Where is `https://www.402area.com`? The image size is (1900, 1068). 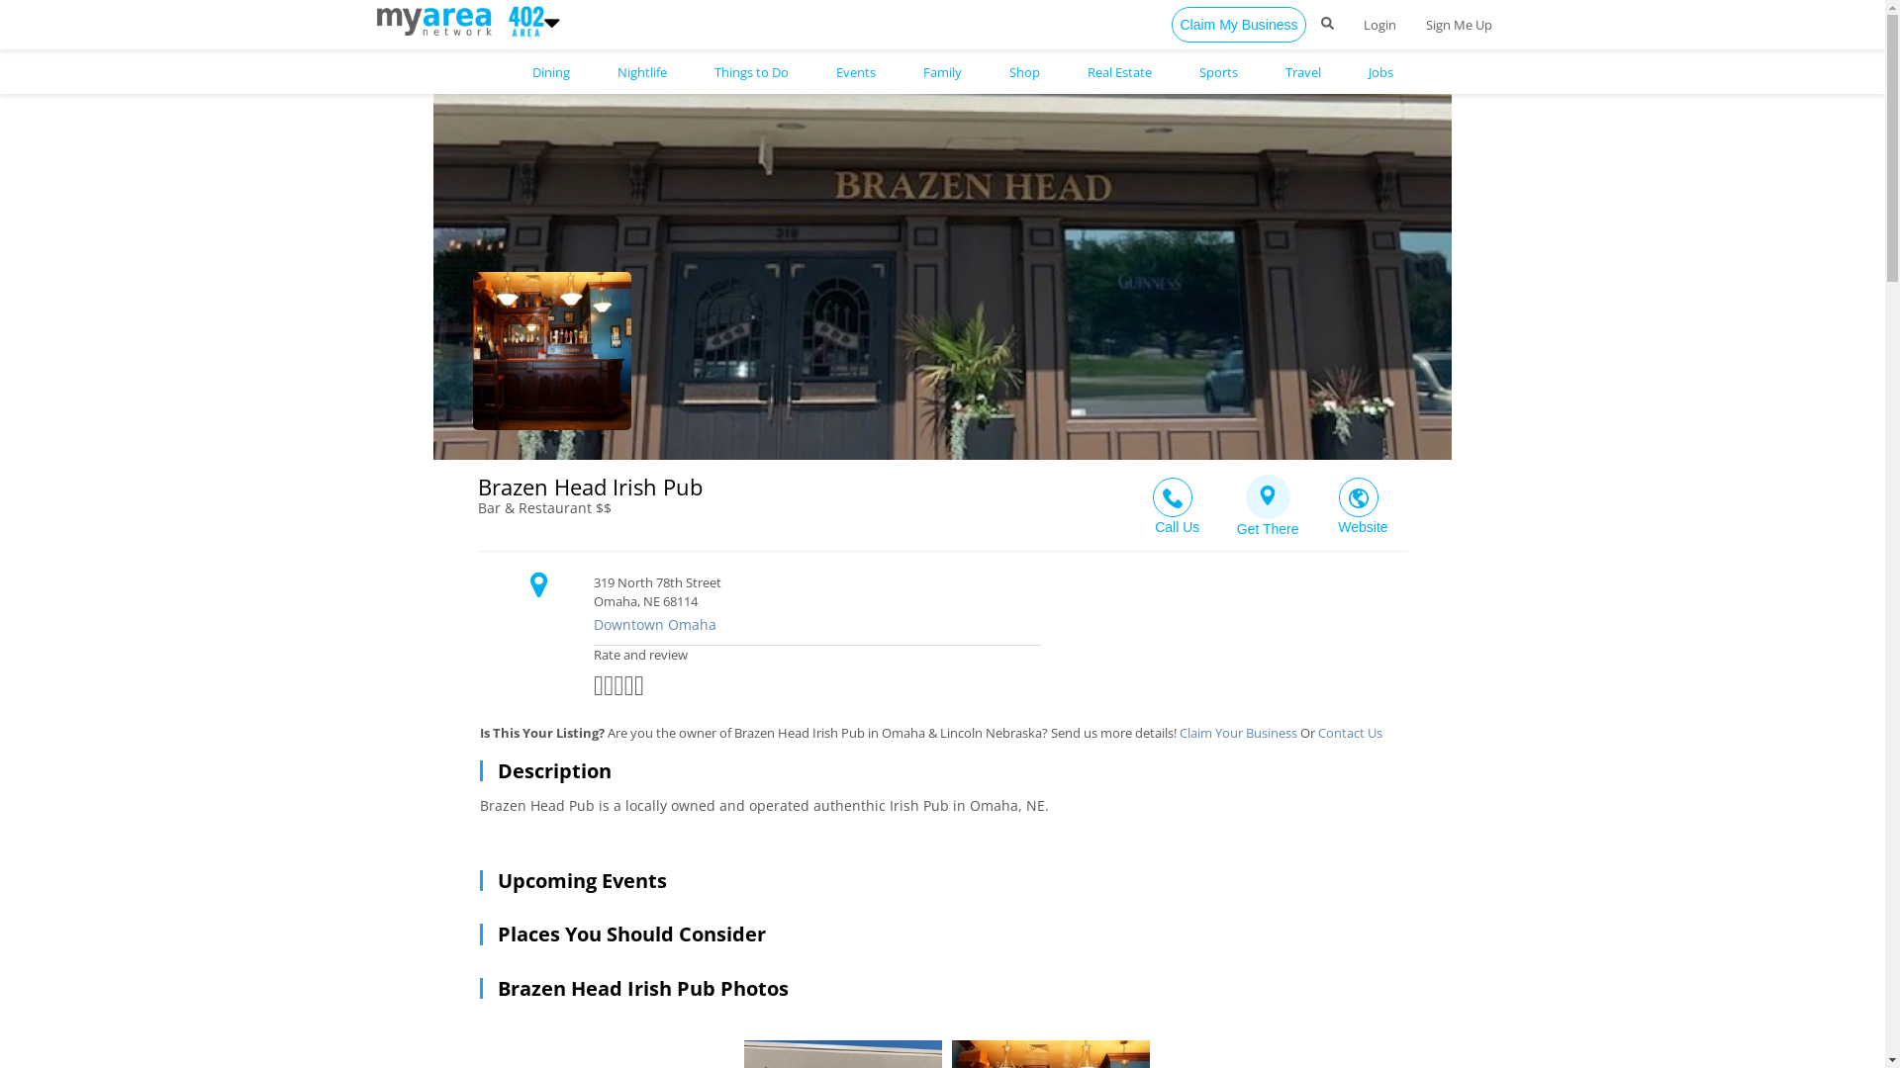
https://www.402area.com is located at coordinates (437, 20).